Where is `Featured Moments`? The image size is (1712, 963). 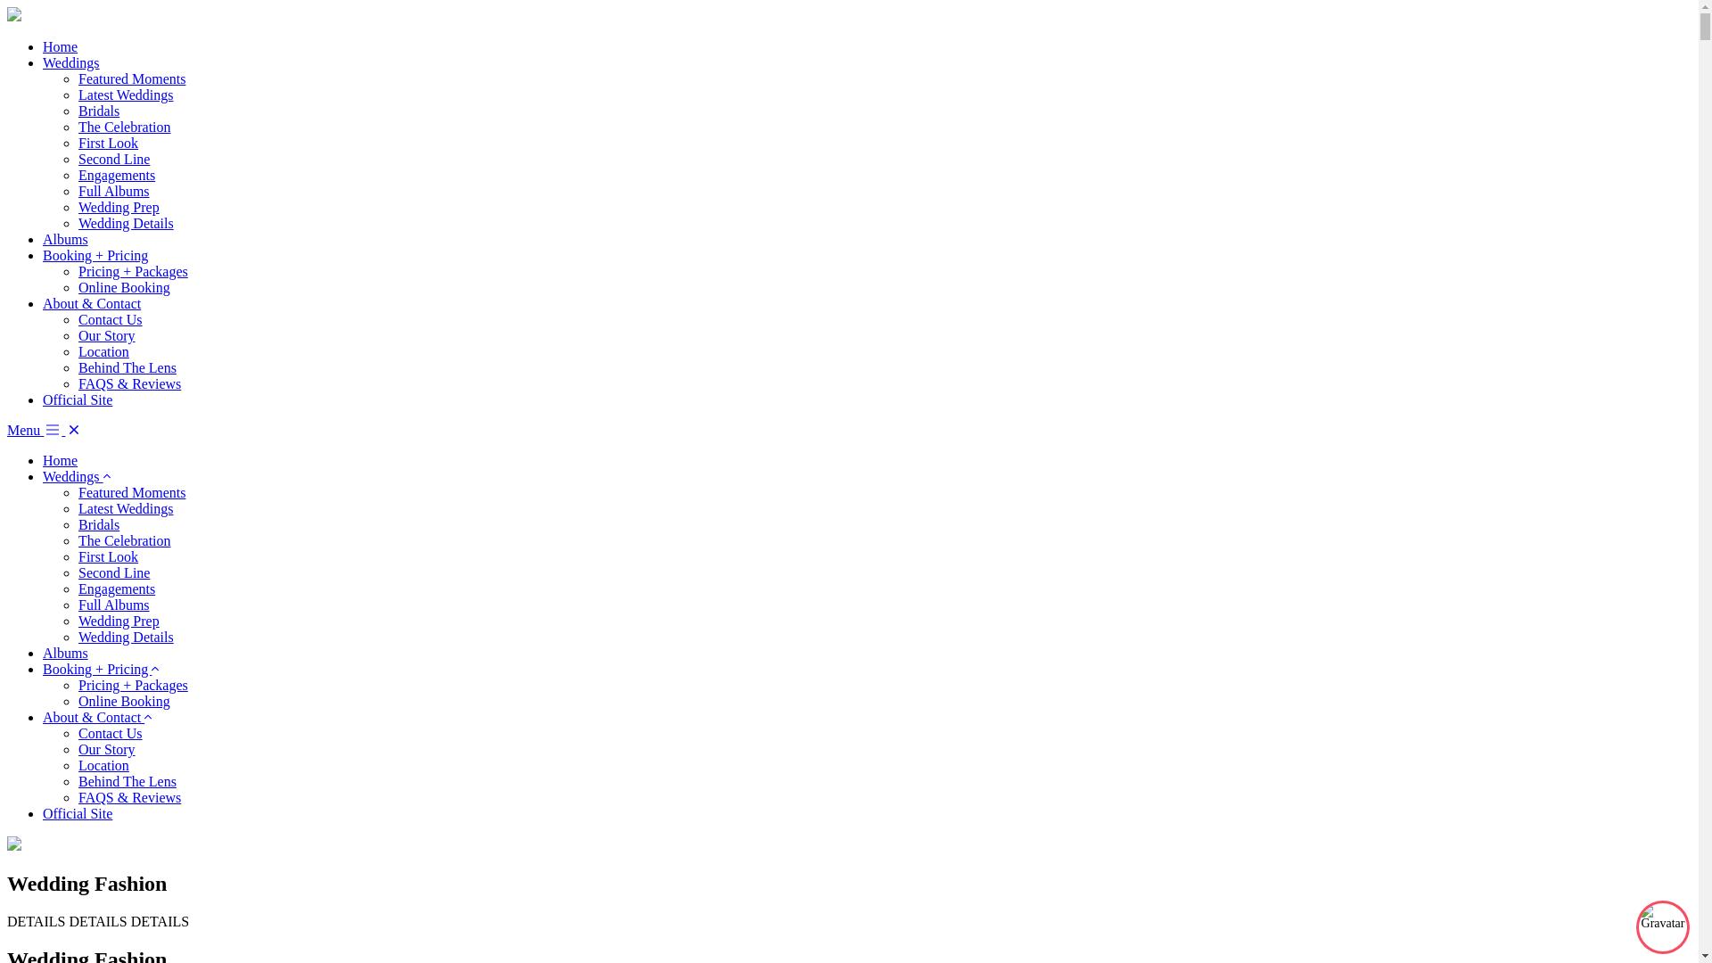
Featured Moments is located at coordinates (132, 78).